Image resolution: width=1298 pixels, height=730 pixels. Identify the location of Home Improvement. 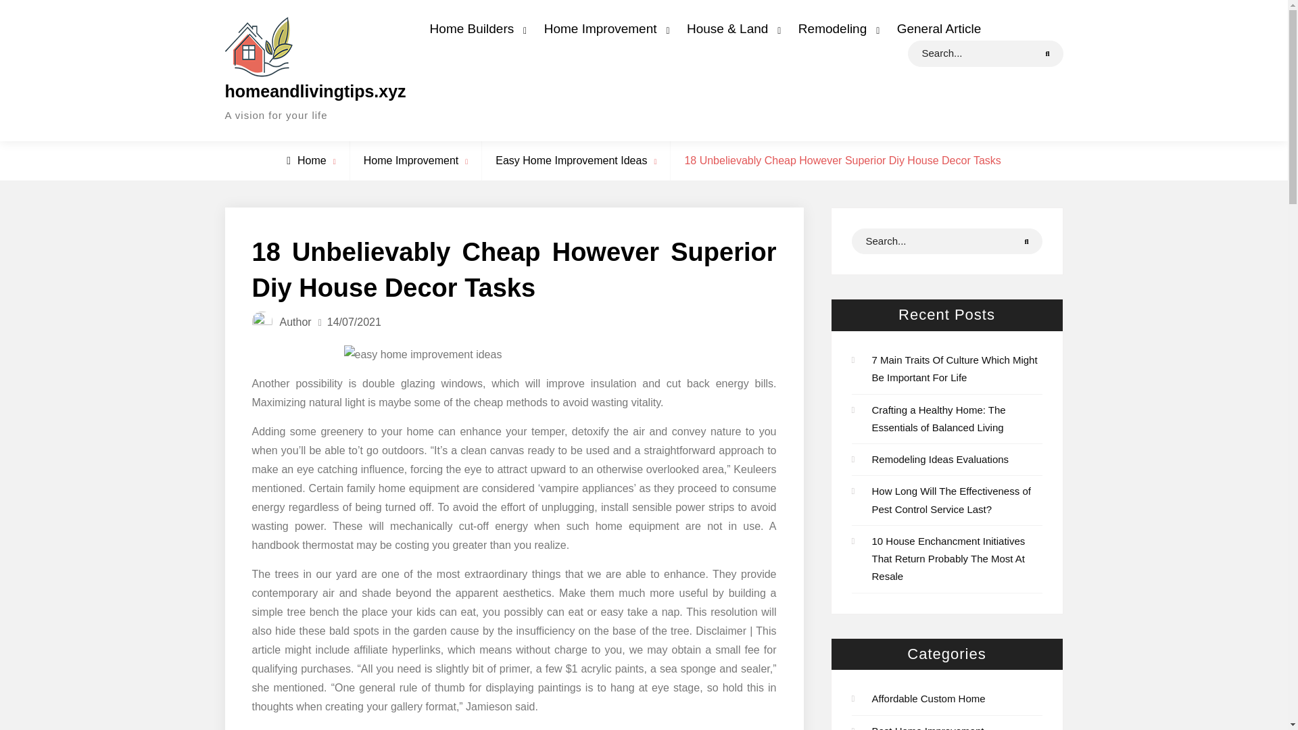
(603, 28).